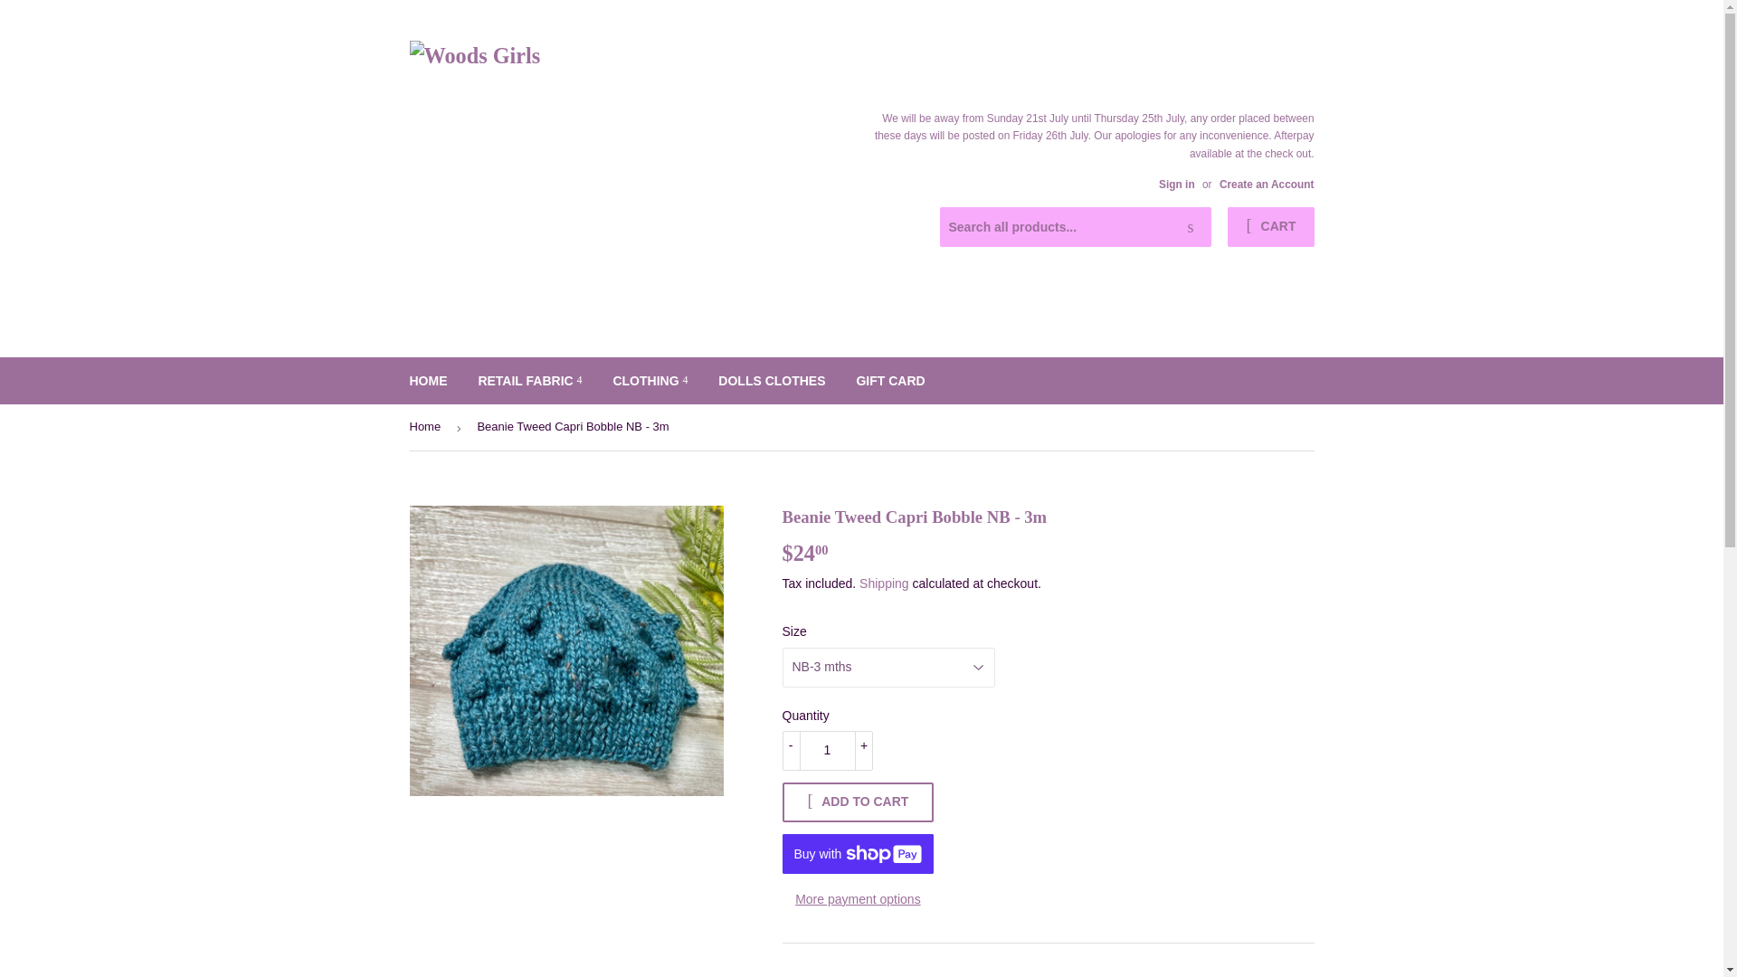 This screenshot has width=1737, height=977. I want to click on Sign in, so click(1176, 184).